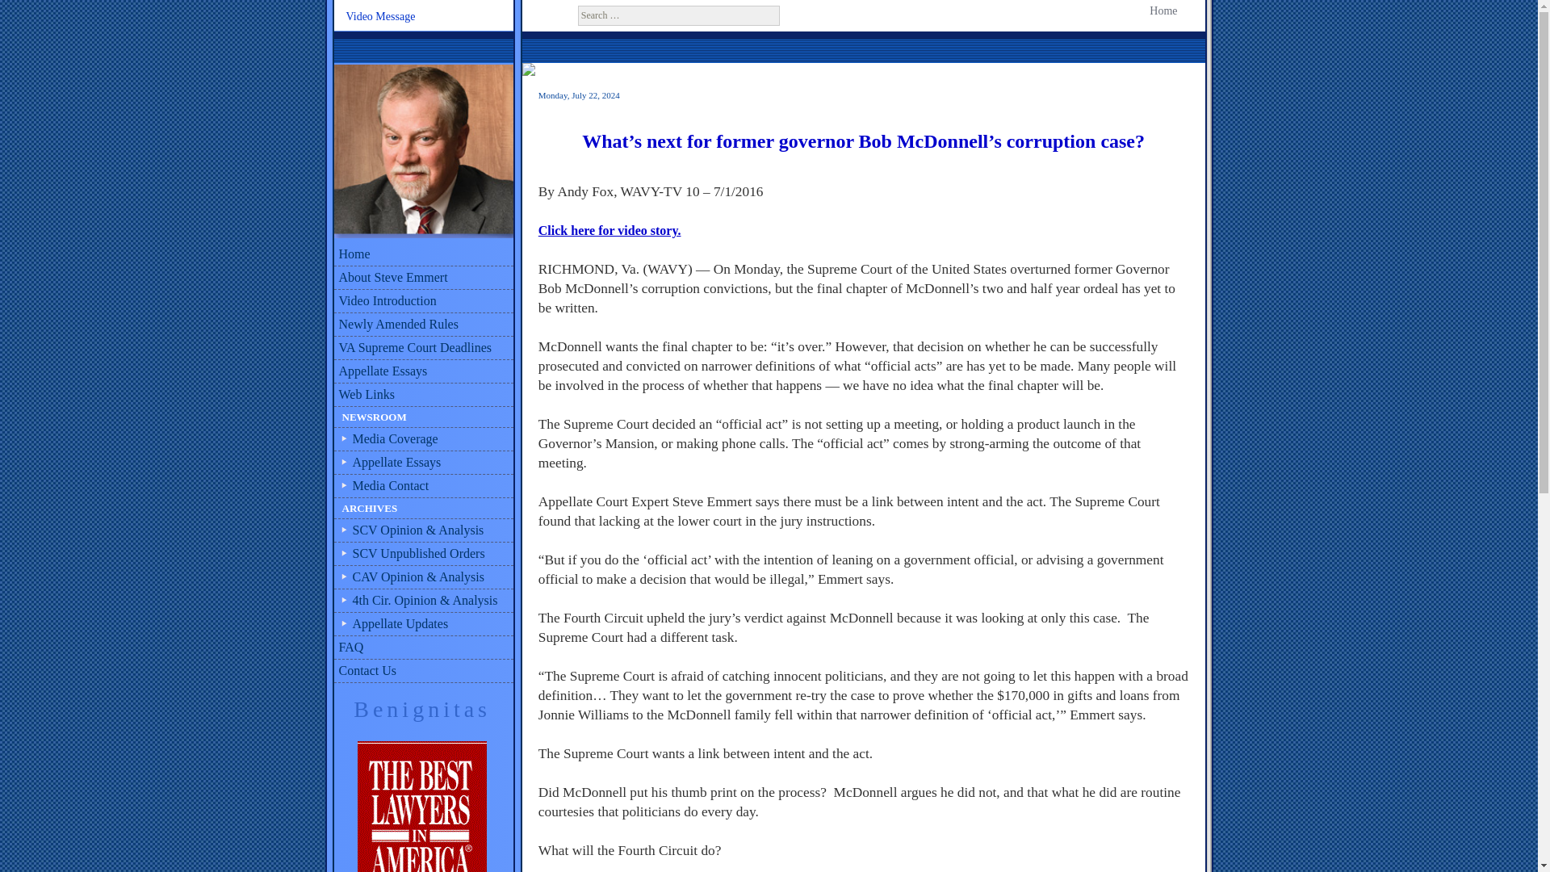 This screenshot has height=872, width=1550. I want to click on Media Contact, so click(423, 486).